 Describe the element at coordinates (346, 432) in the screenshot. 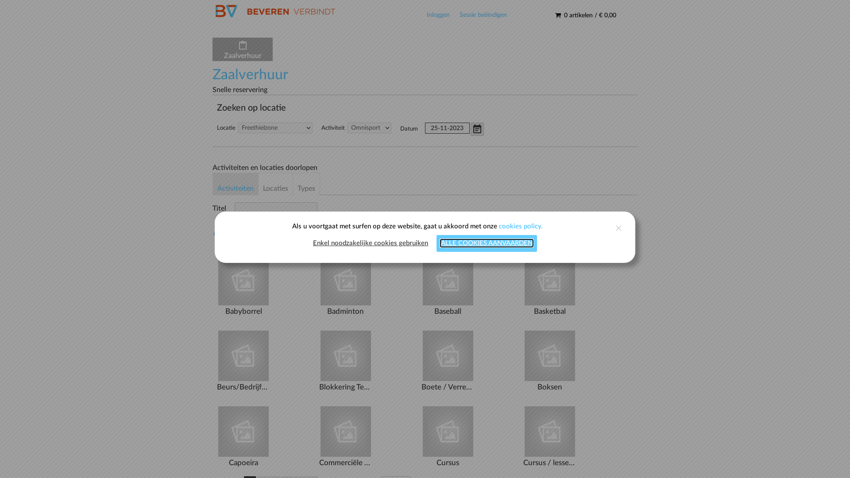

I see `Commerci&#235;le activiteiten met winstoogmerk` at that location.